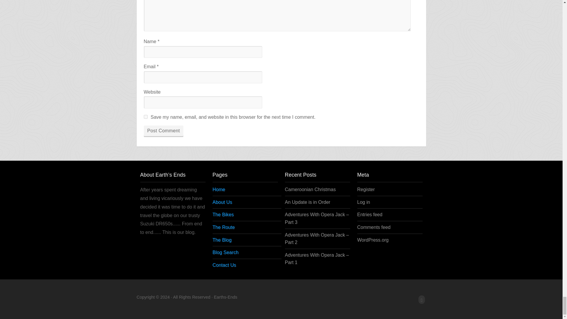 The height and width of the screenshot is (319, 567). I want to click on Contact Us, so click(344, 264).